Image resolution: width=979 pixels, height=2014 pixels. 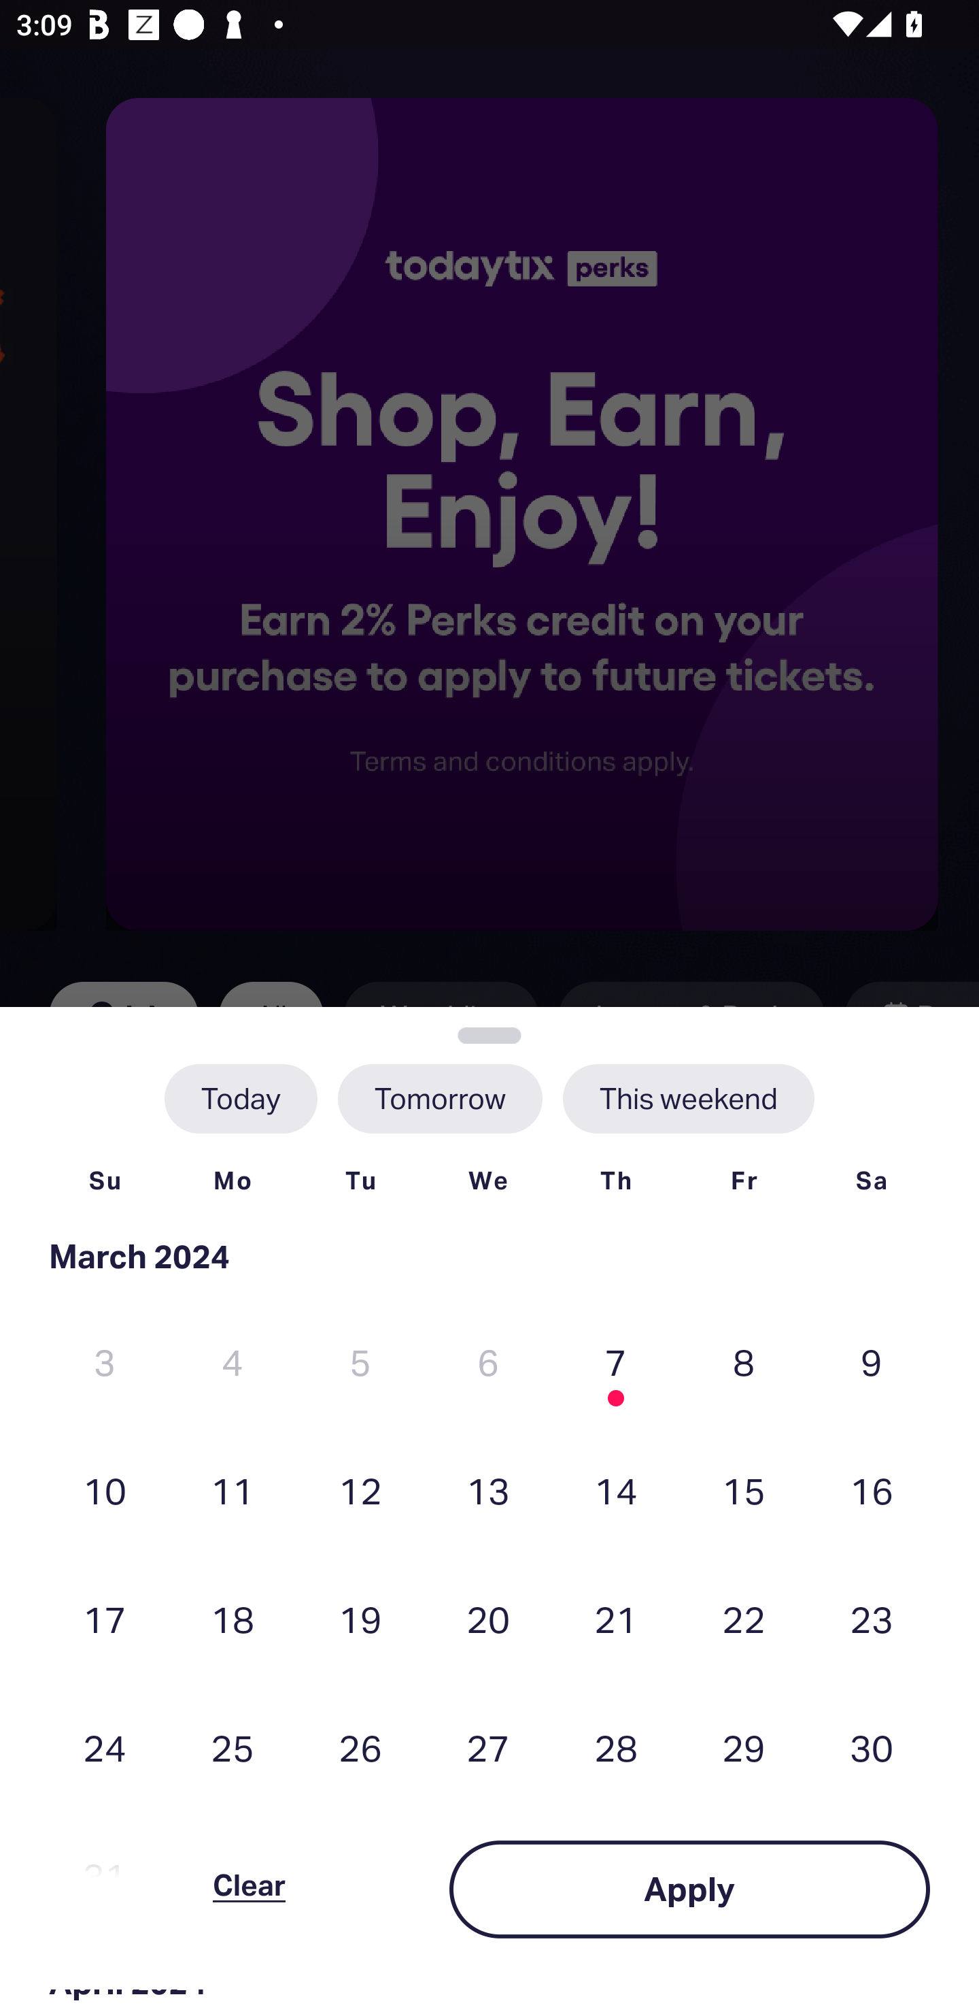 What do you see at coordinates (871, 1490) in the screenshot?
I see `16` at bounding box center [871, 1490].